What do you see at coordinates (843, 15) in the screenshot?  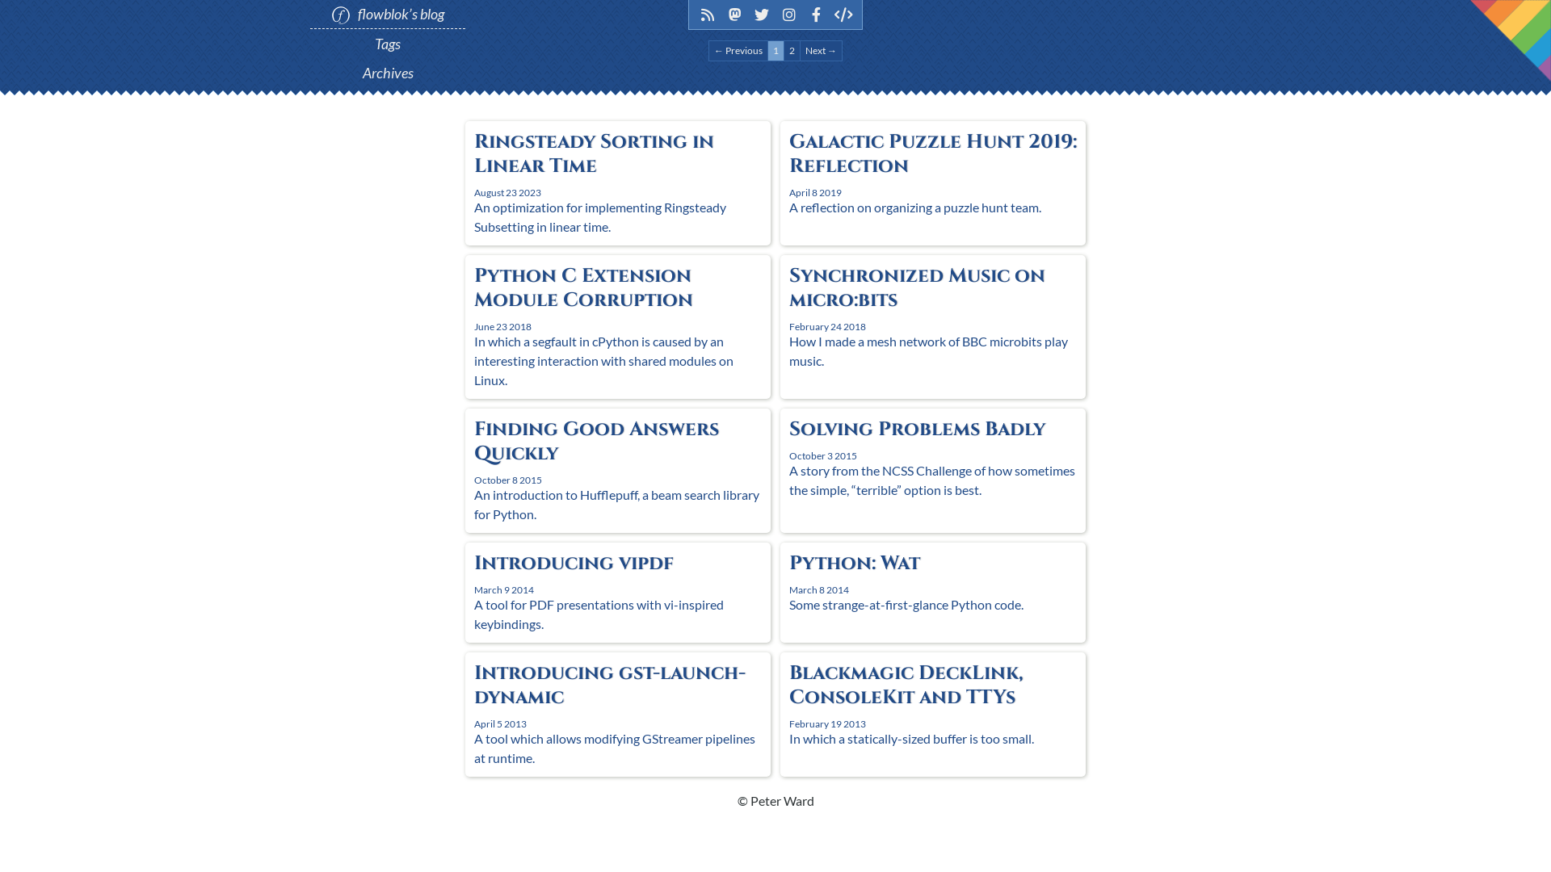 I see `code` at bounding box center [843, 15].